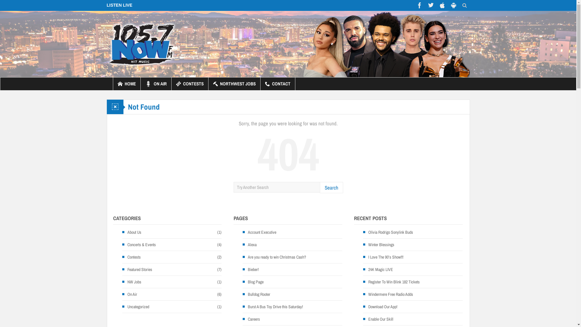 This screenshot has width=581, height=327. What do you see at coordinates (136, 307) in the screenshot?
I see `Uncategorized` at bounding box center [136, 307].